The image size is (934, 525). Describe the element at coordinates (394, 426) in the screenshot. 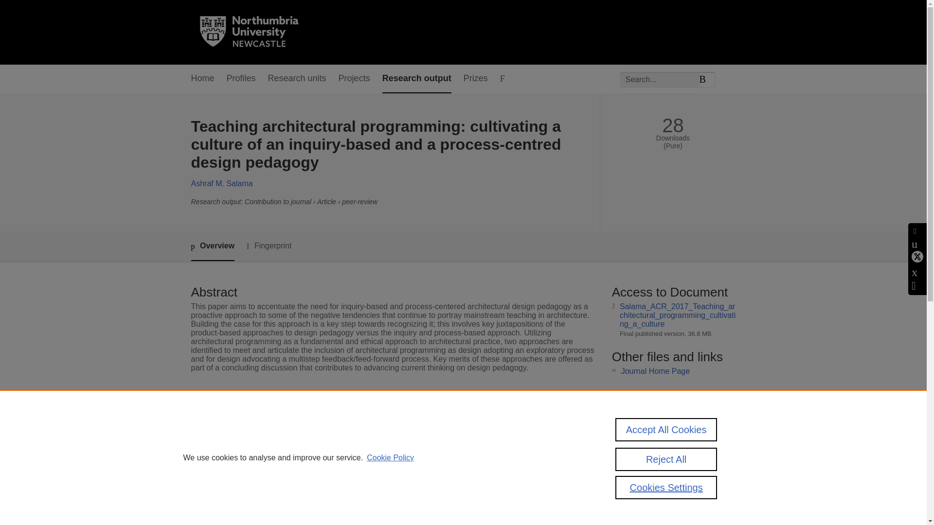

I see `Architecture and Construction of Russia` at that location.